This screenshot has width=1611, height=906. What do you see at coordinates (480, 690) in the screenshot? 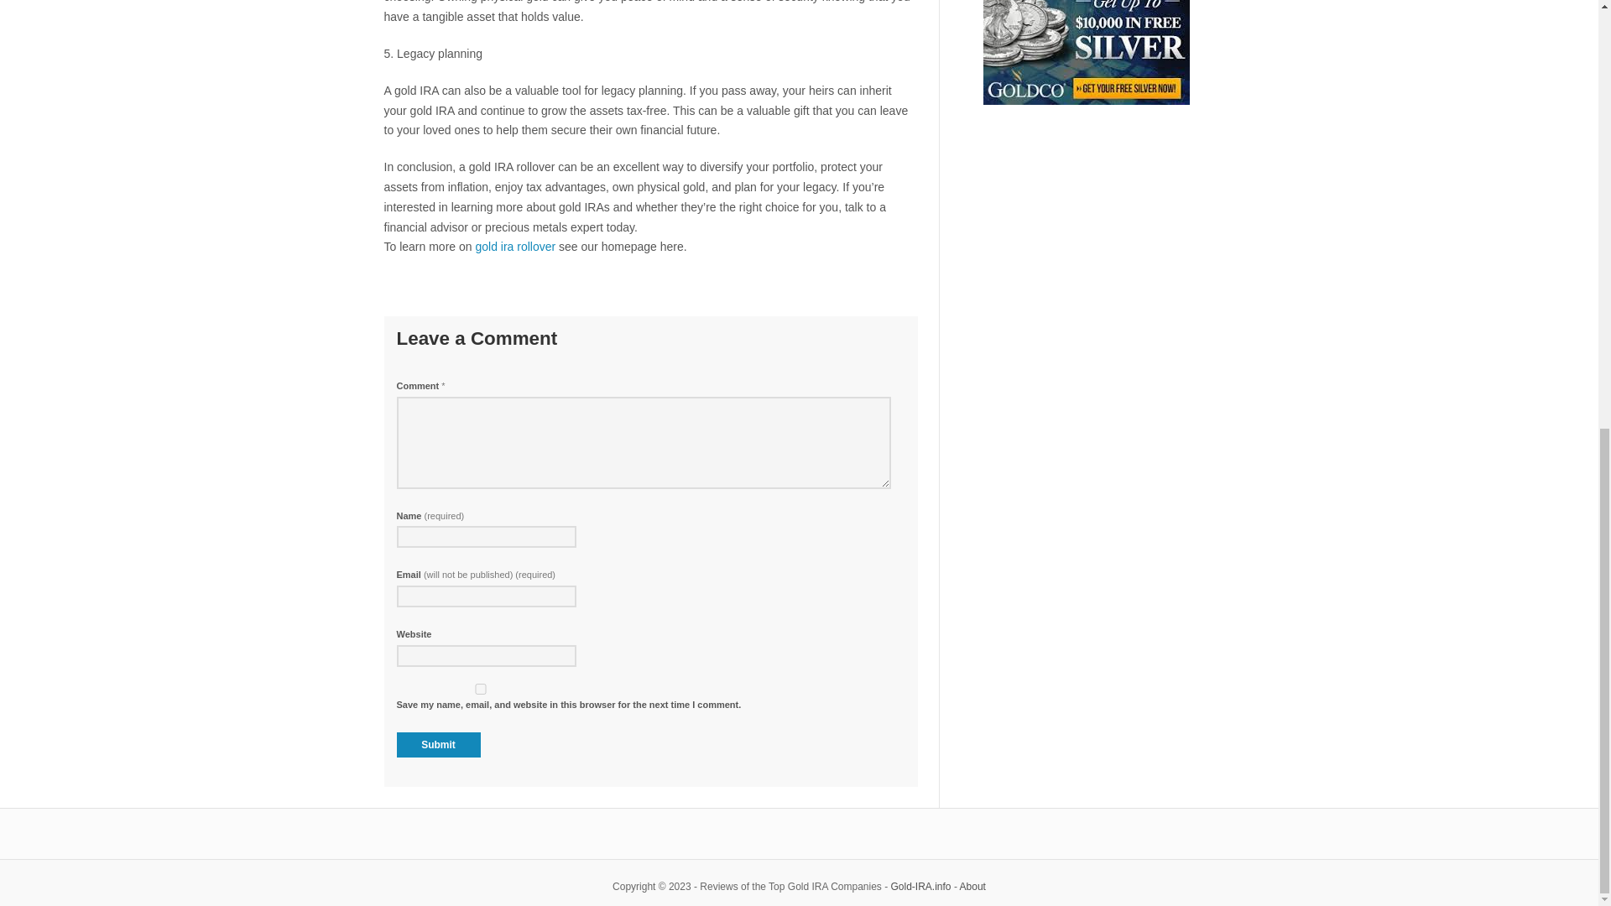
I see `yes` at bounding box center [480, 690].